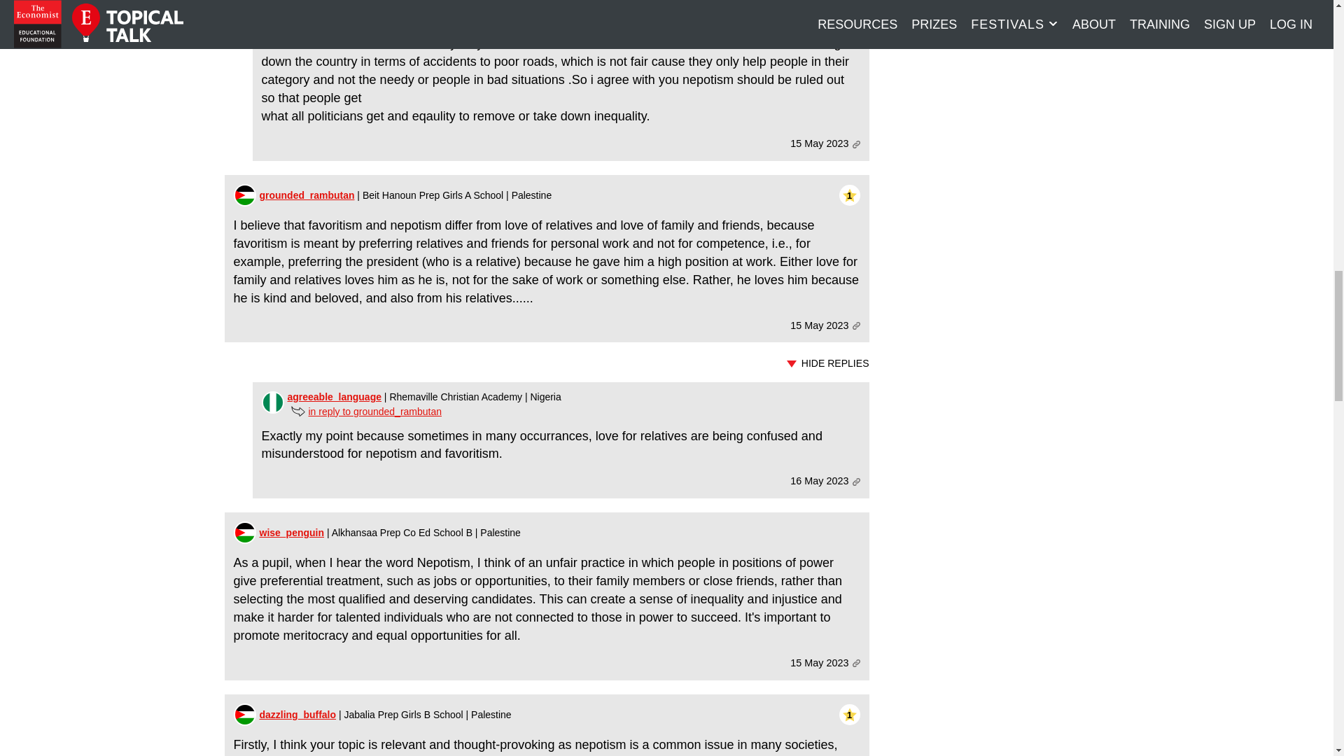 This screenshot has height=756, width=1344. I want to click on Copy URL to clipboard, so click(855, 325).